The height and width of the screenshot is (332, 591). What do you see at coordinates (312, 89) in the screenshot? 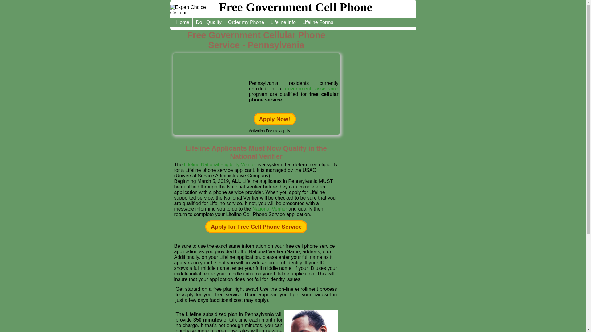
I see `government assistance` at bounding box center [312, 89].